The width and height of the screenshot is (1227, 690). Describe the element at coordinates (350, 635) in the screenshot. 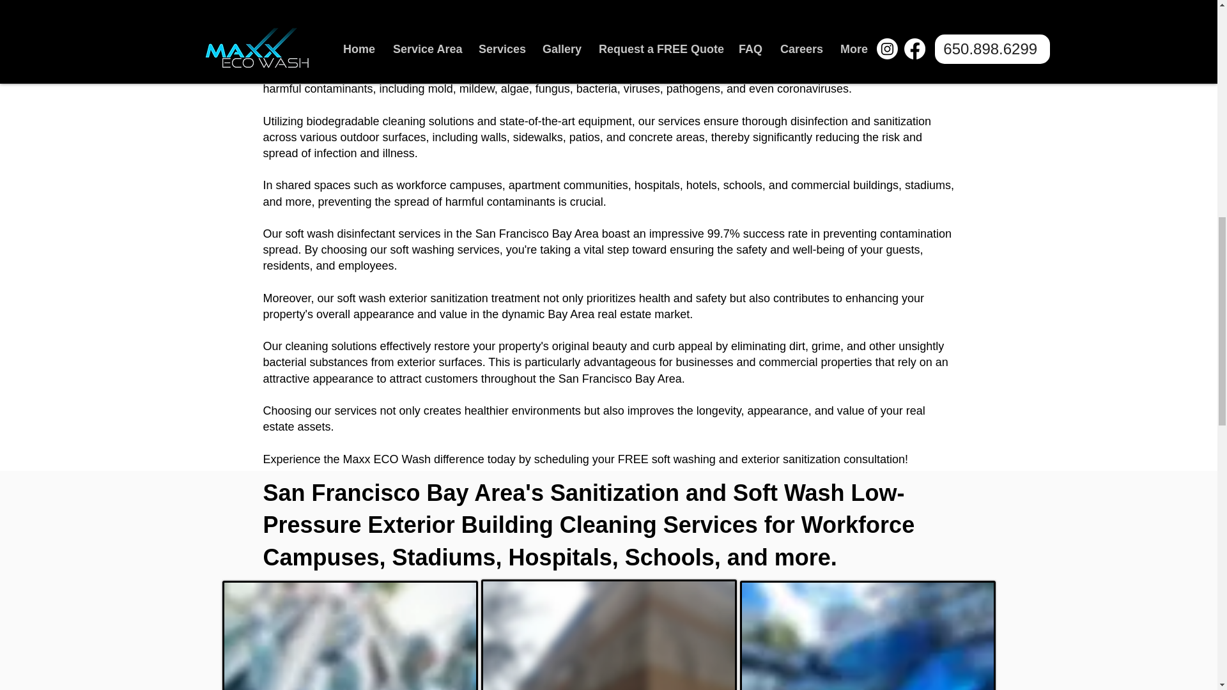

I see `Escalator Handrail Sanitization` at that location.